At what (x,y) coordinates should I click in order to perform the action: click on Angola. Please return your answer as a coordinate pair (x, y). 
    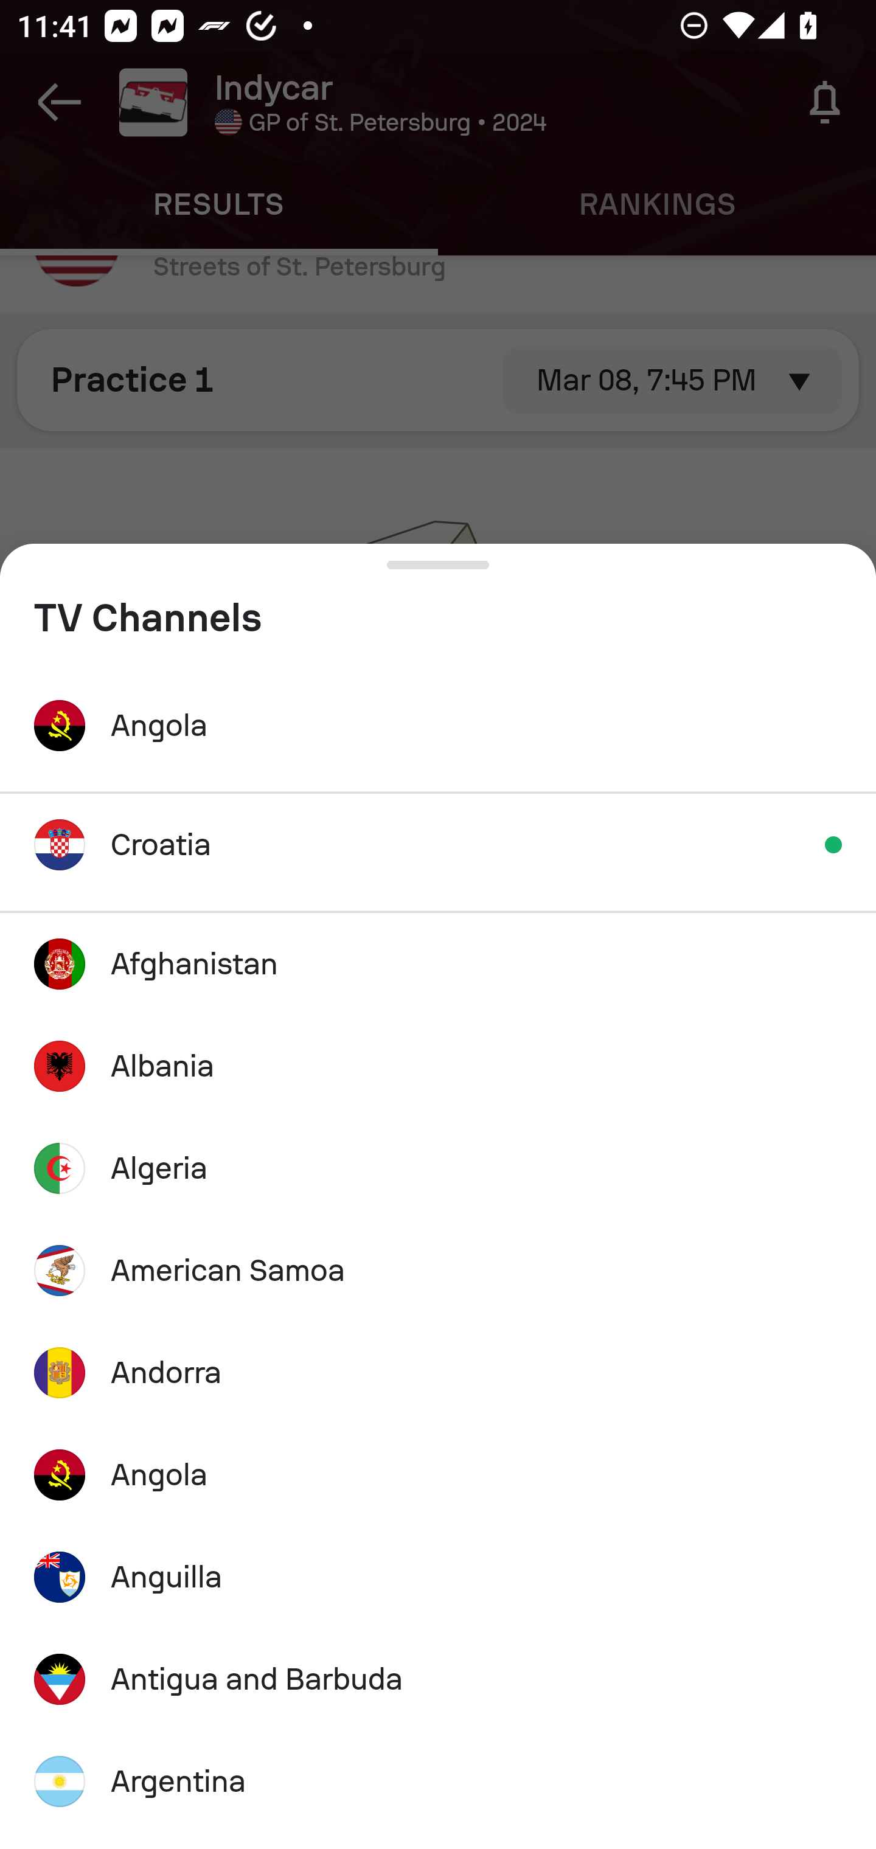
    Looking at the image, I should click on (438, 1474).